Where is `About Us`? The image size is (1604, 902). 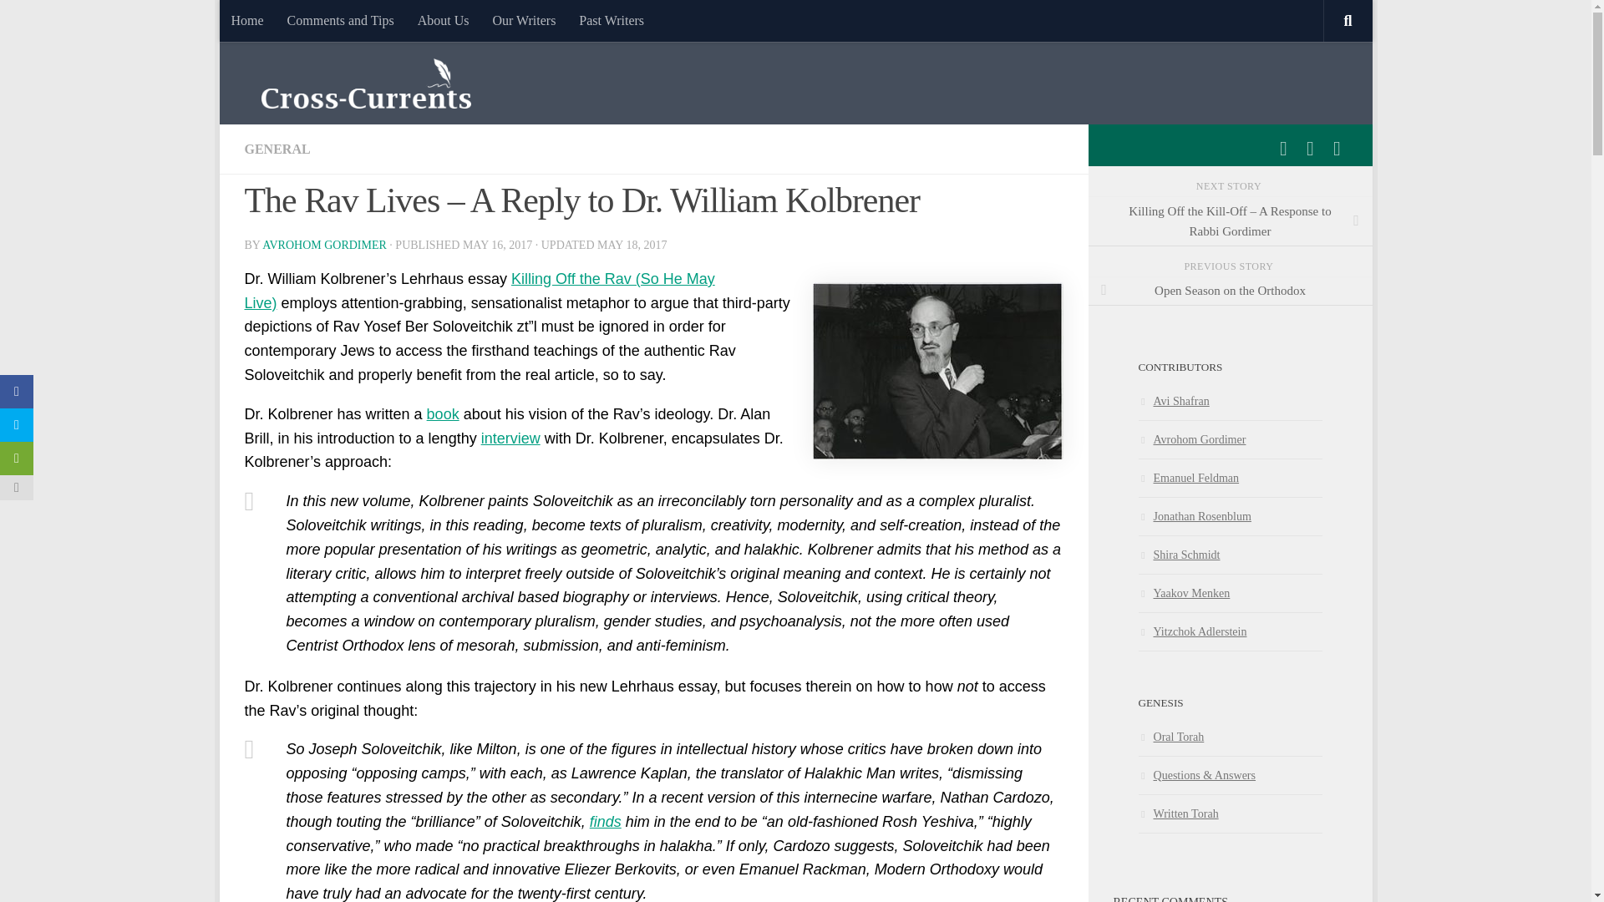
About Us is located at coordinates (443, 20).